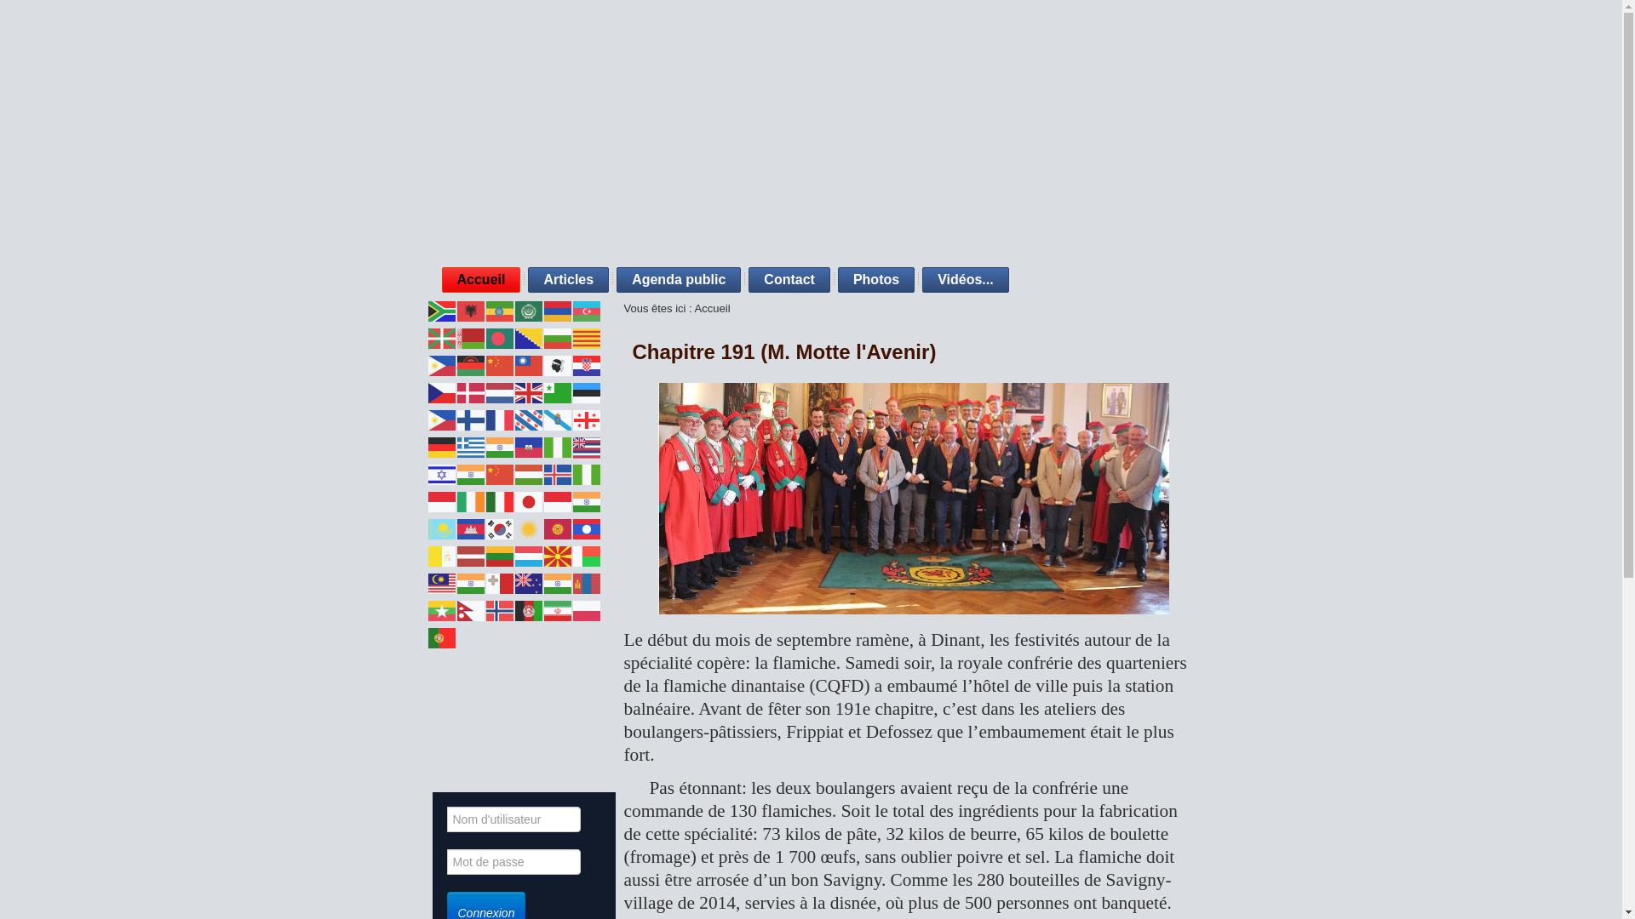 The image size is (1635, 919). Describe the element at coordinates (587, 528) in the screenshot. I see `Lao` at that location.